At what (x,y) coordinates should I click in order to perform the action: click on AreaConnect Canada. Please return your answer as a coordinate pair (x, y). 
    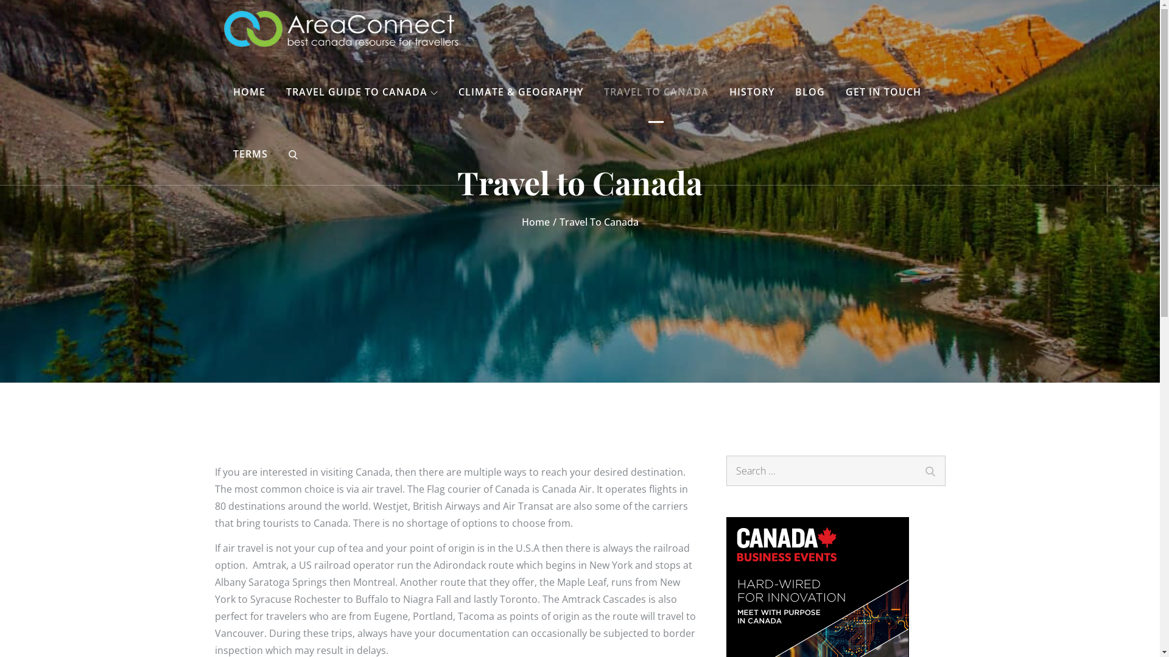
    Looking at the image, I should click on (573, 43).